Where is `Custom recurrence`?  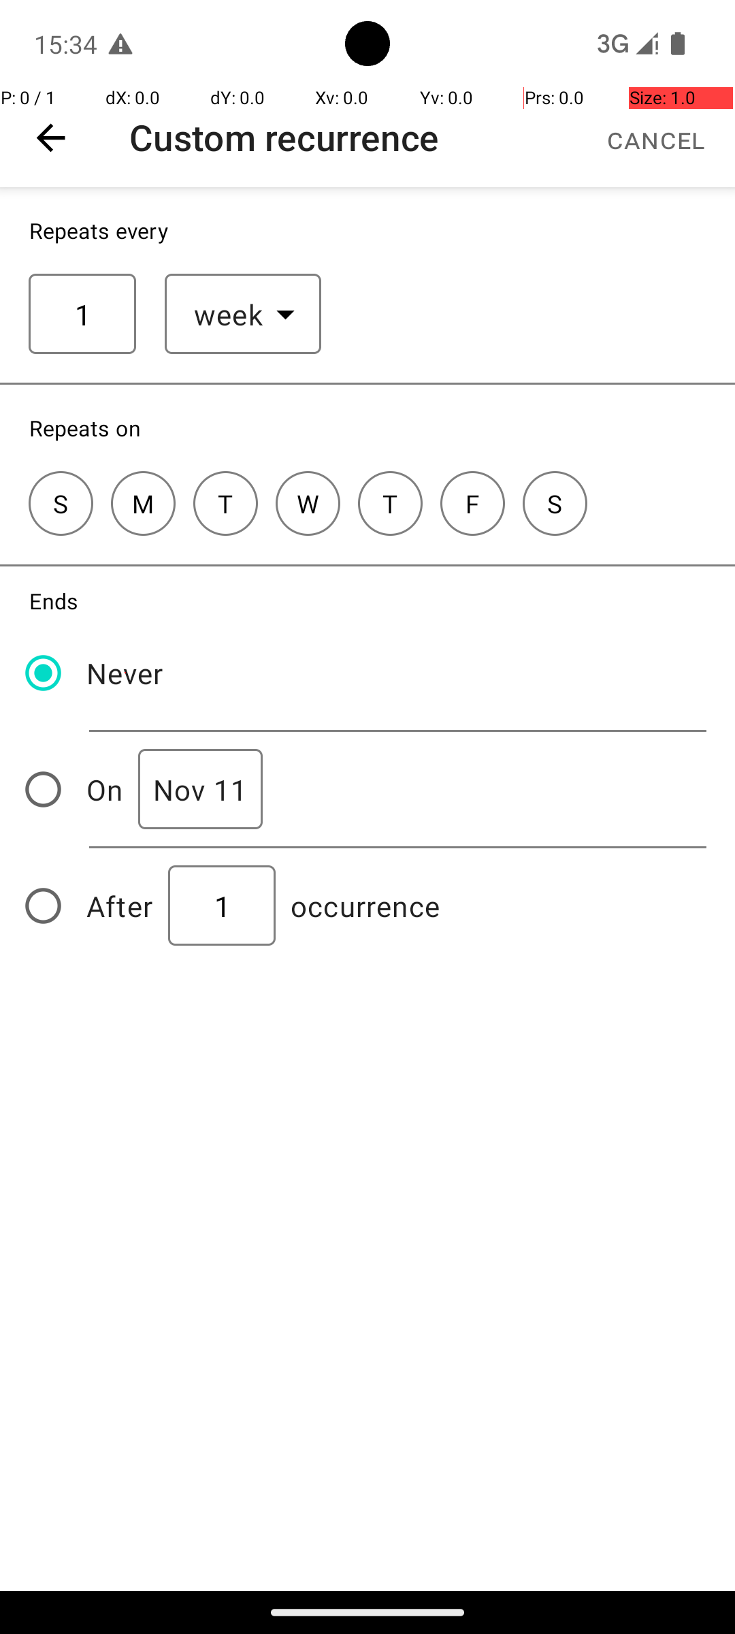
Custom recurrence is located at coordinates (284, 138).